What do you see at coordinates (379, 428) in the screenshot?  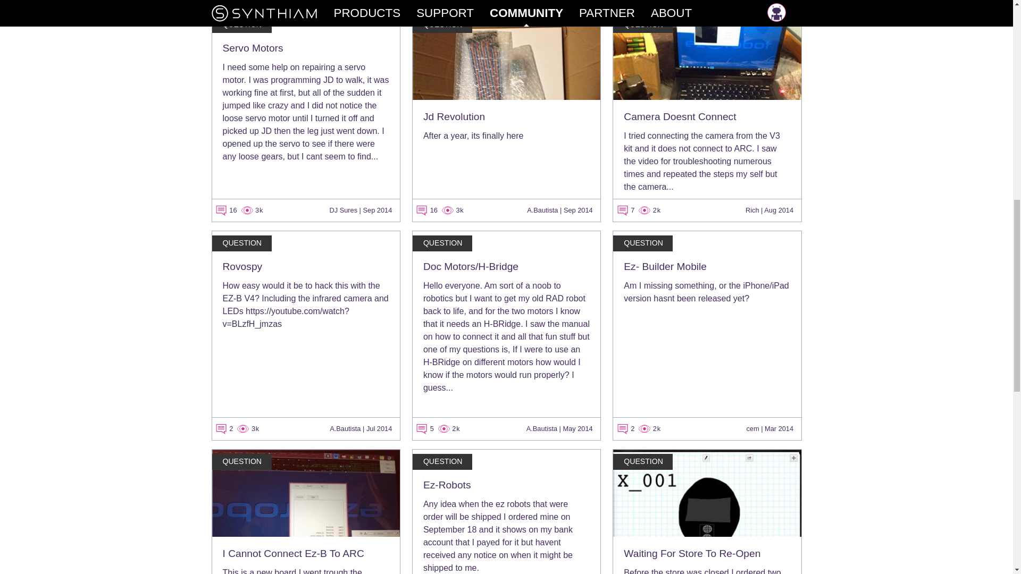 I see `2014-07-26 12:22 UTC` at bounding box center [379, 428].